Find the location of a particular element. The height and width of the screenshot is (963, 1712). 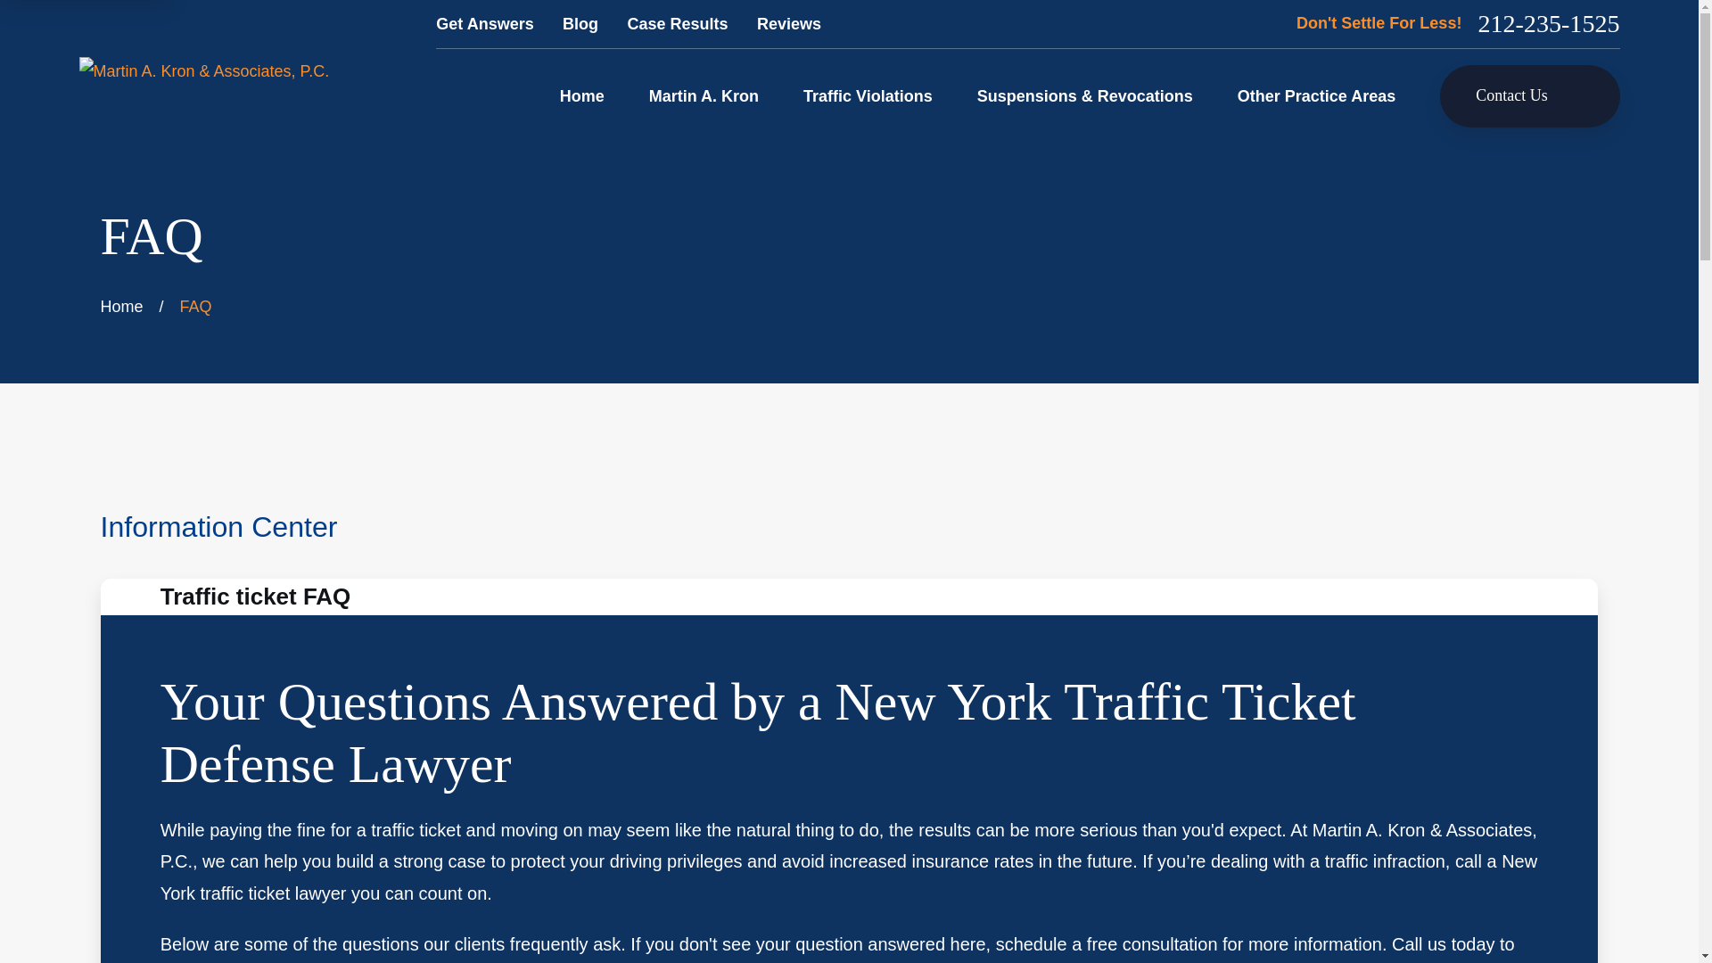

Home is located at coordinates (203, 71).